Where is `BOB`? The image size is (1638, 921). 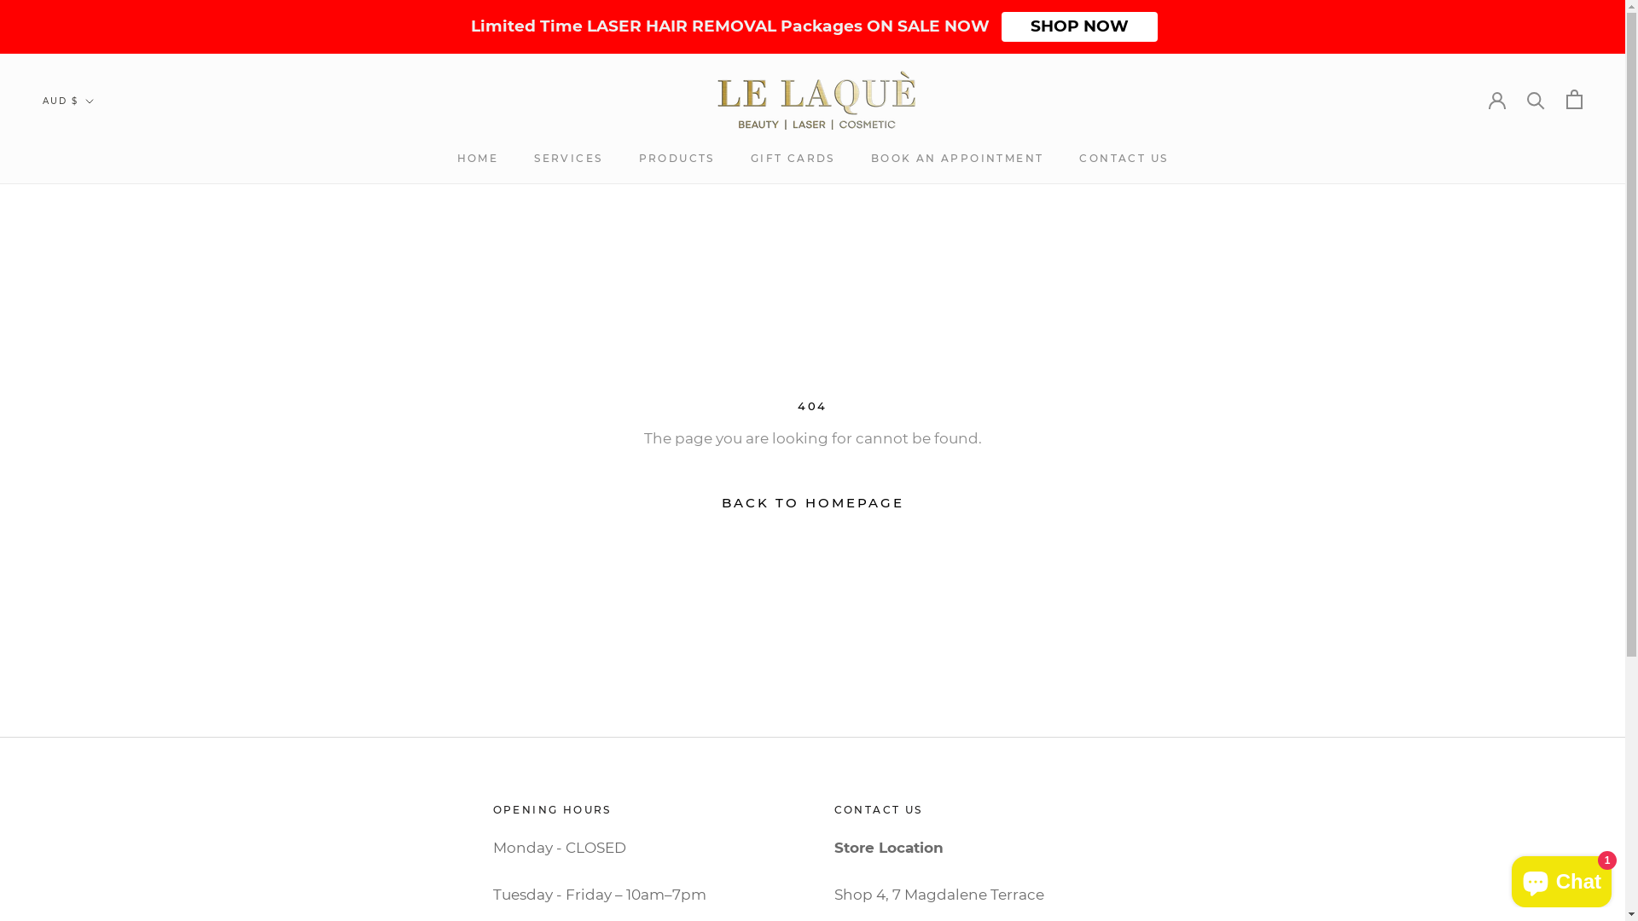
BOB is located at coordinates (97, 454).